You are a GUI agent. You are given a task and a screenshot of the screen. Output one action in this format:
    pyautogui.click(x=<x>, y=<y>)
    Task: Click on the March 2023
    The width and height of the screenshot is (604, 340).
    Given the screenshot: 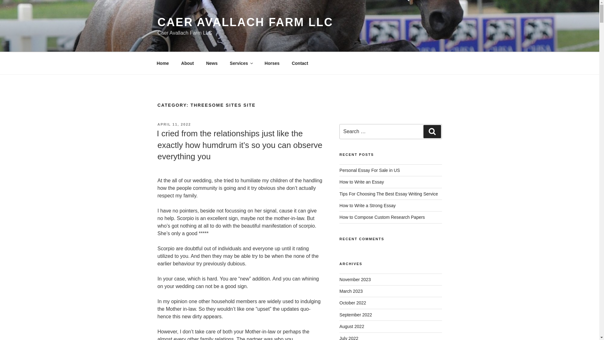 What is the action you would take?
    pyautogui.click(x=351, y=291)
    